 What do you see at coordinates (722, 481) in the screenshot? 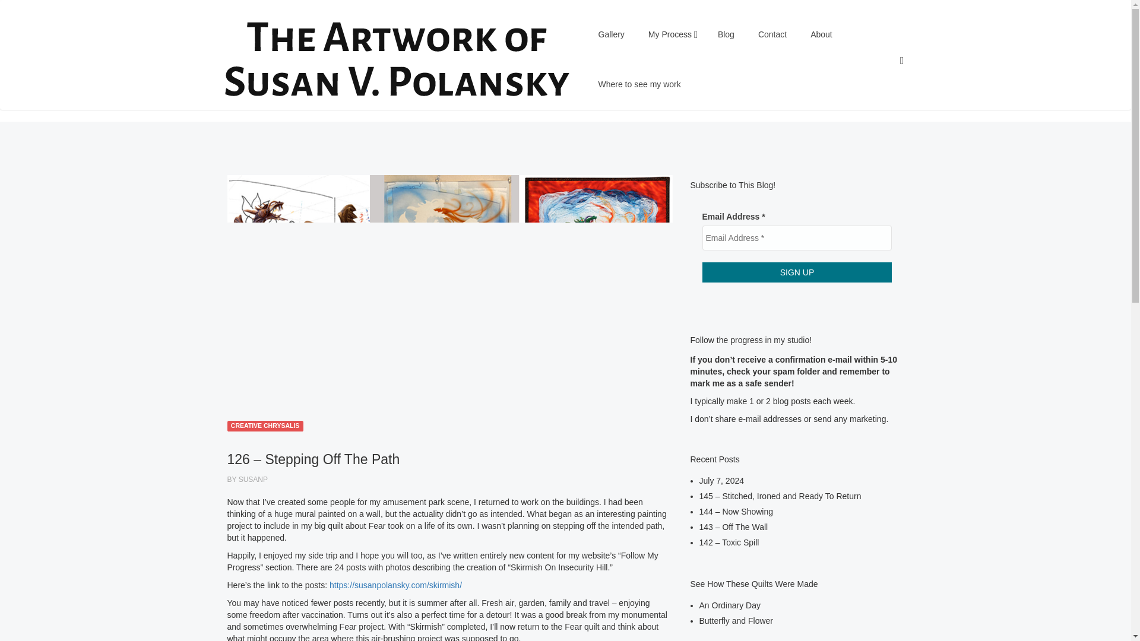
I see `July 7, 2024` at bounding box center [722, 481].